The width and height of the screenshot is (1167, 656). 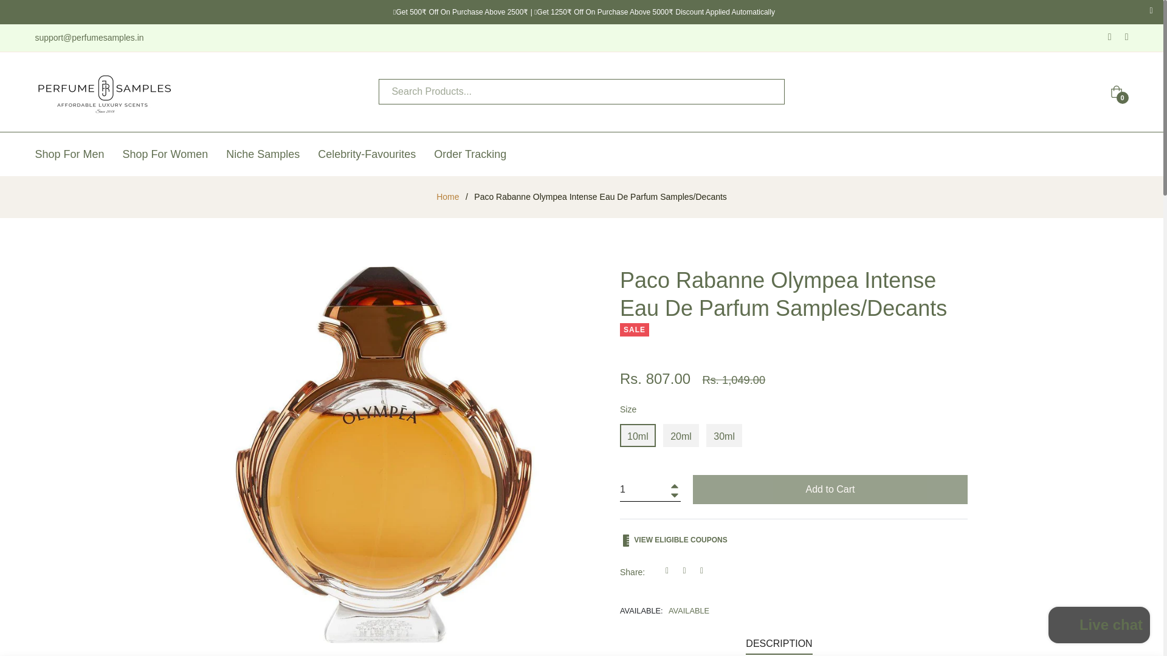 I want to click on Share on Facebook, so click(x=671, y=570).